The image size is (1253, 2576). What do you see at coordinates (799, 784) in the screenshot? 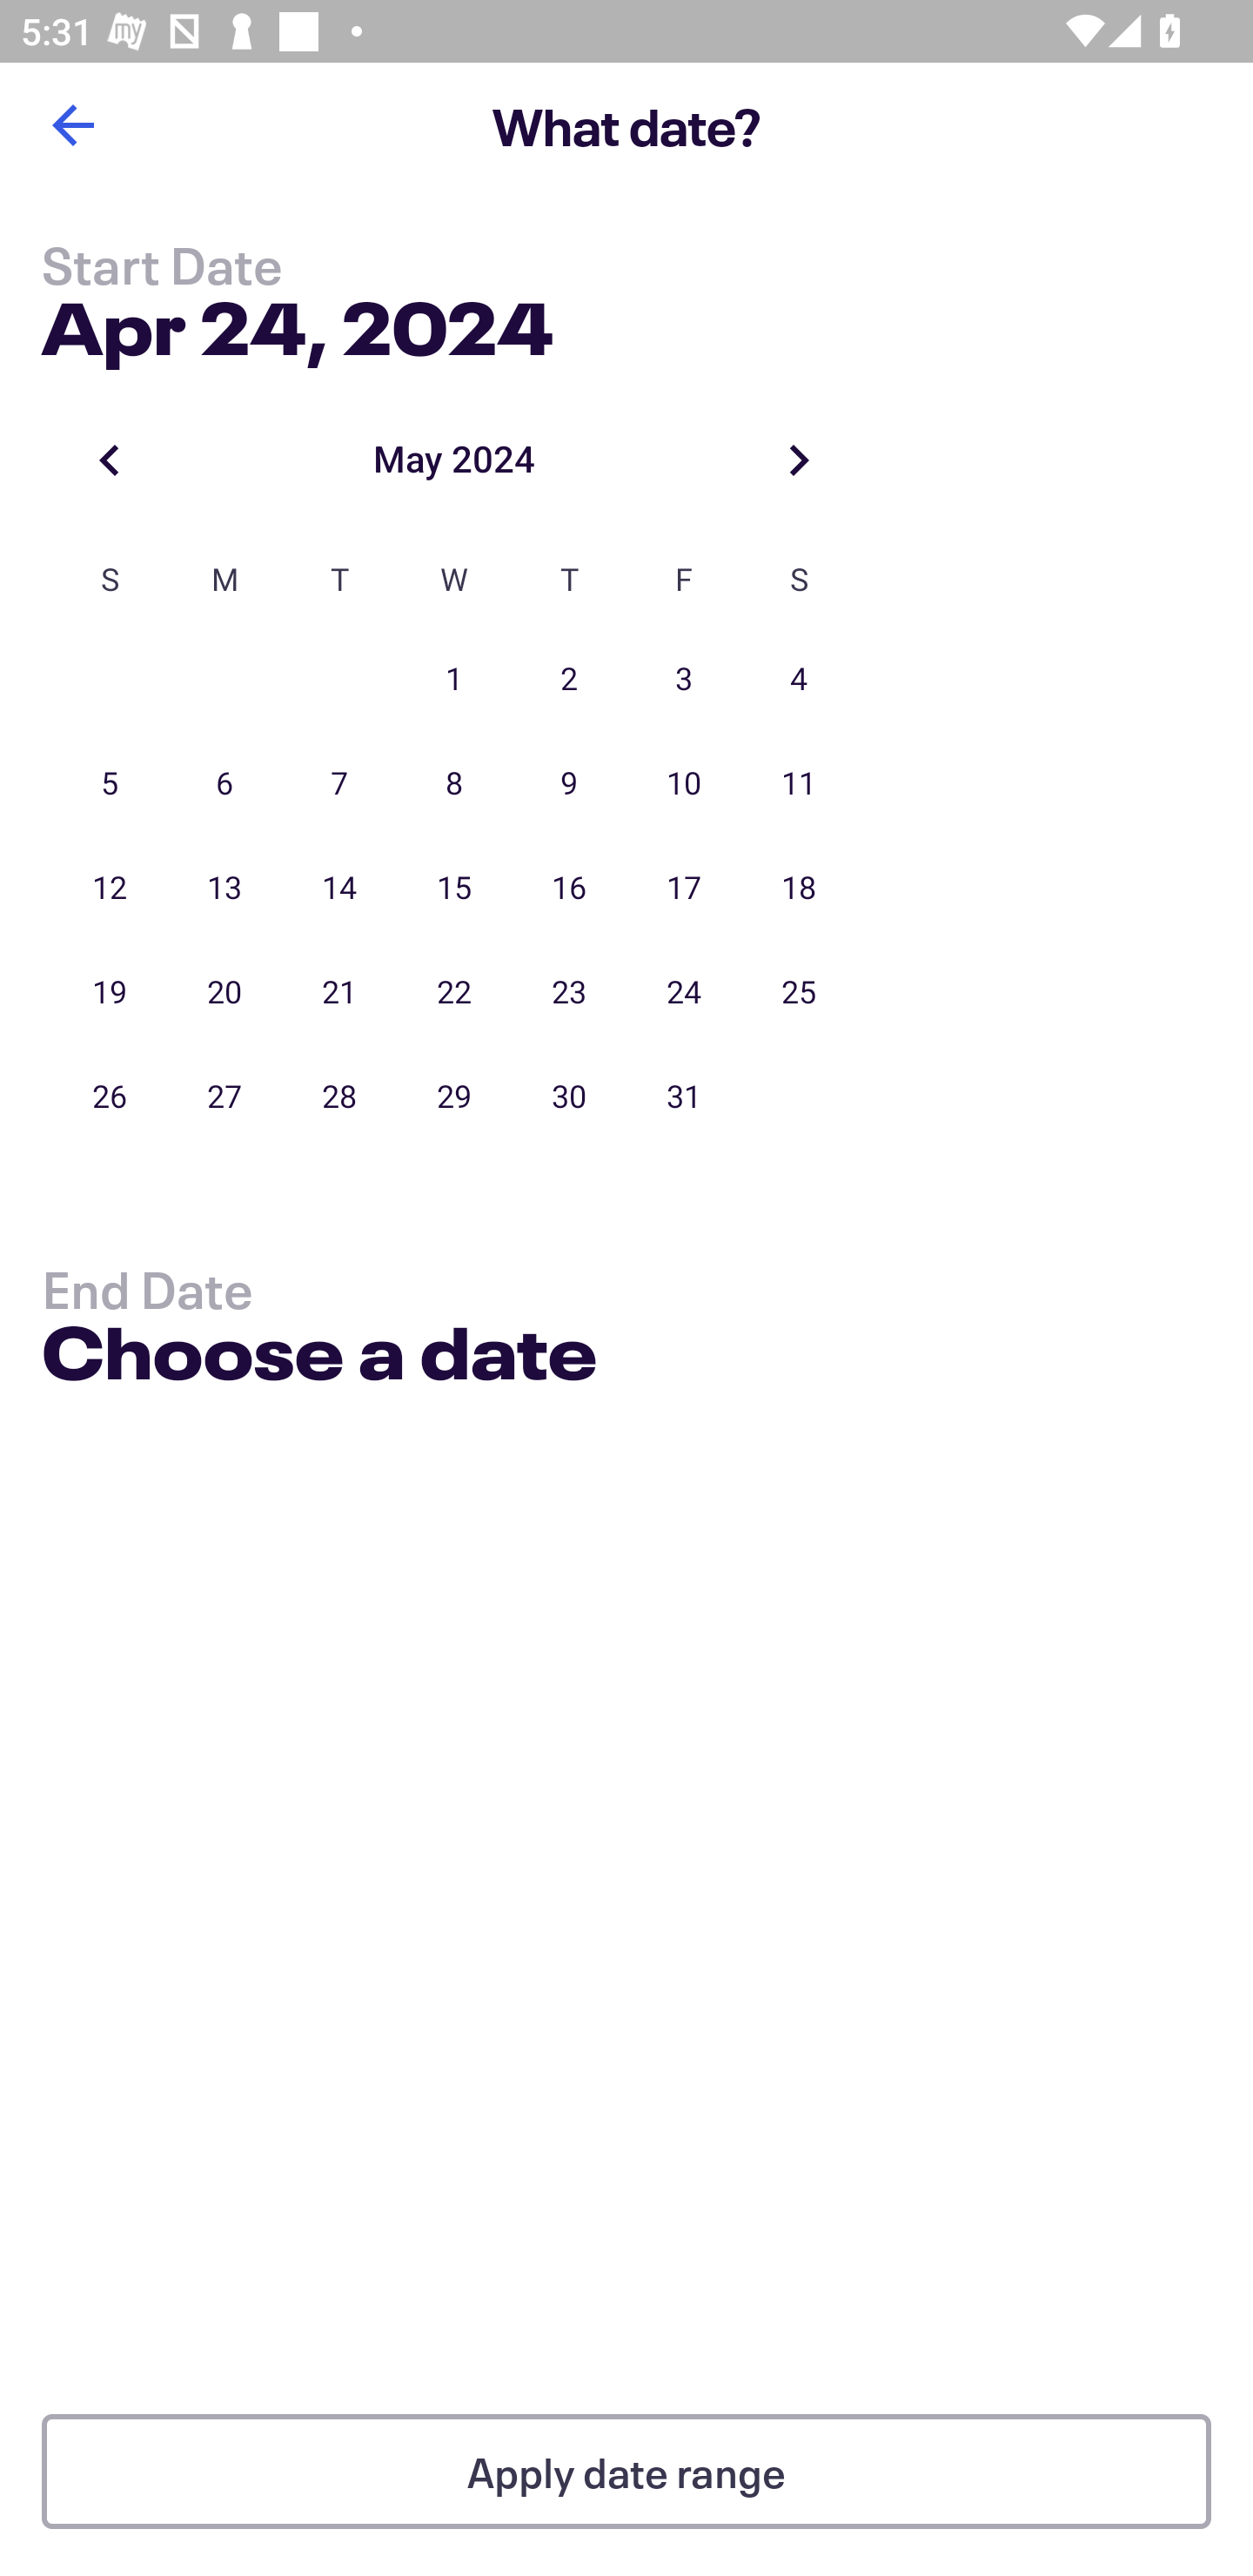
I see `11 11 May 2024` at bounding box center [799, 784].